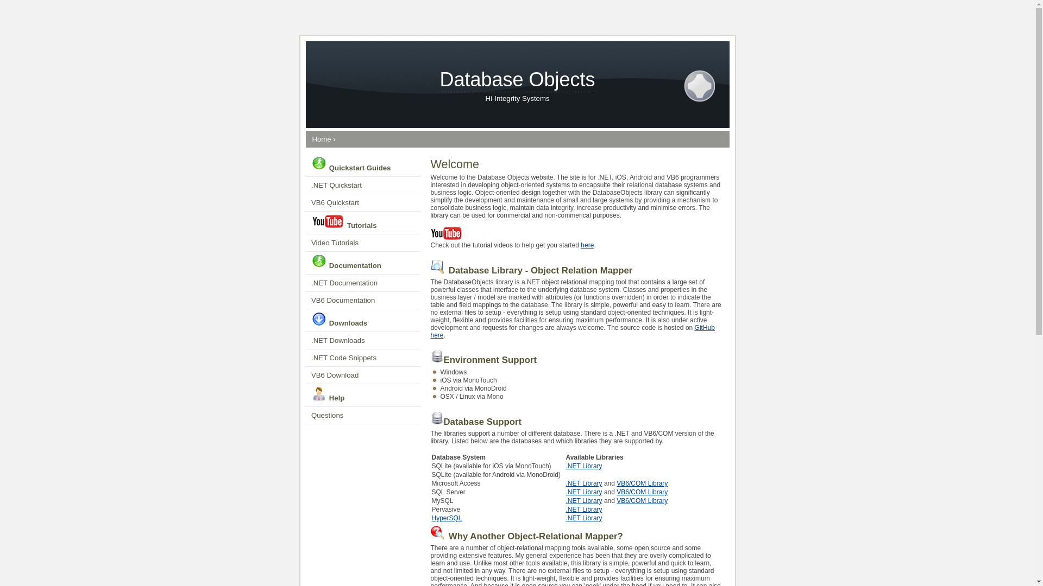 The width and height of the screenshot is (1043, 586). What do you see at coordinates (583, 466) in the screenshot?
I see `.NET Library` at bounding box center [583, 466].